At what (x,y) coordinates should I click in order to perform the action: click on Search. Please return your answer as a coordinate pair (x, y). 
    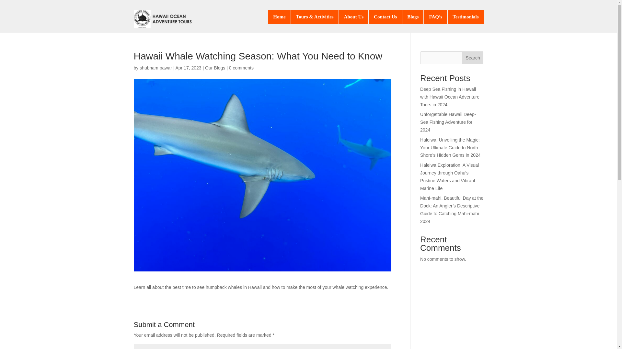
    Looking at the image, I should click on (473, 58).